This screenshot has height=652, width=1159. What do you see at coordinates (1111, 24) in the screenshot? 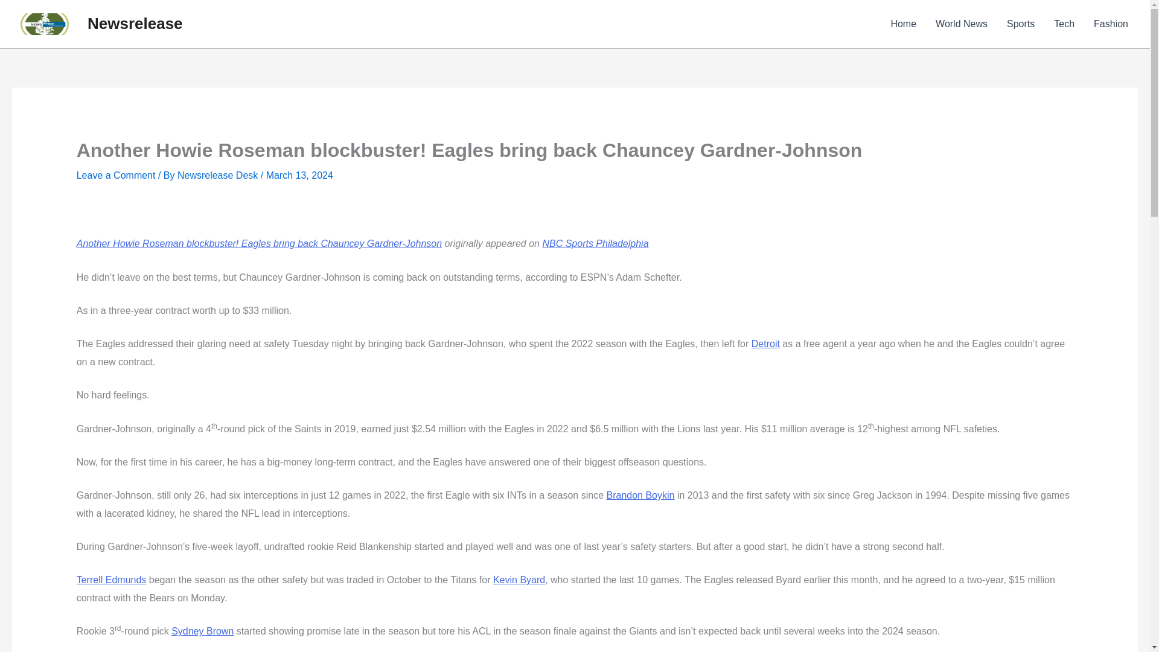
I see `Fashion` at bounding box center [1111, 24].